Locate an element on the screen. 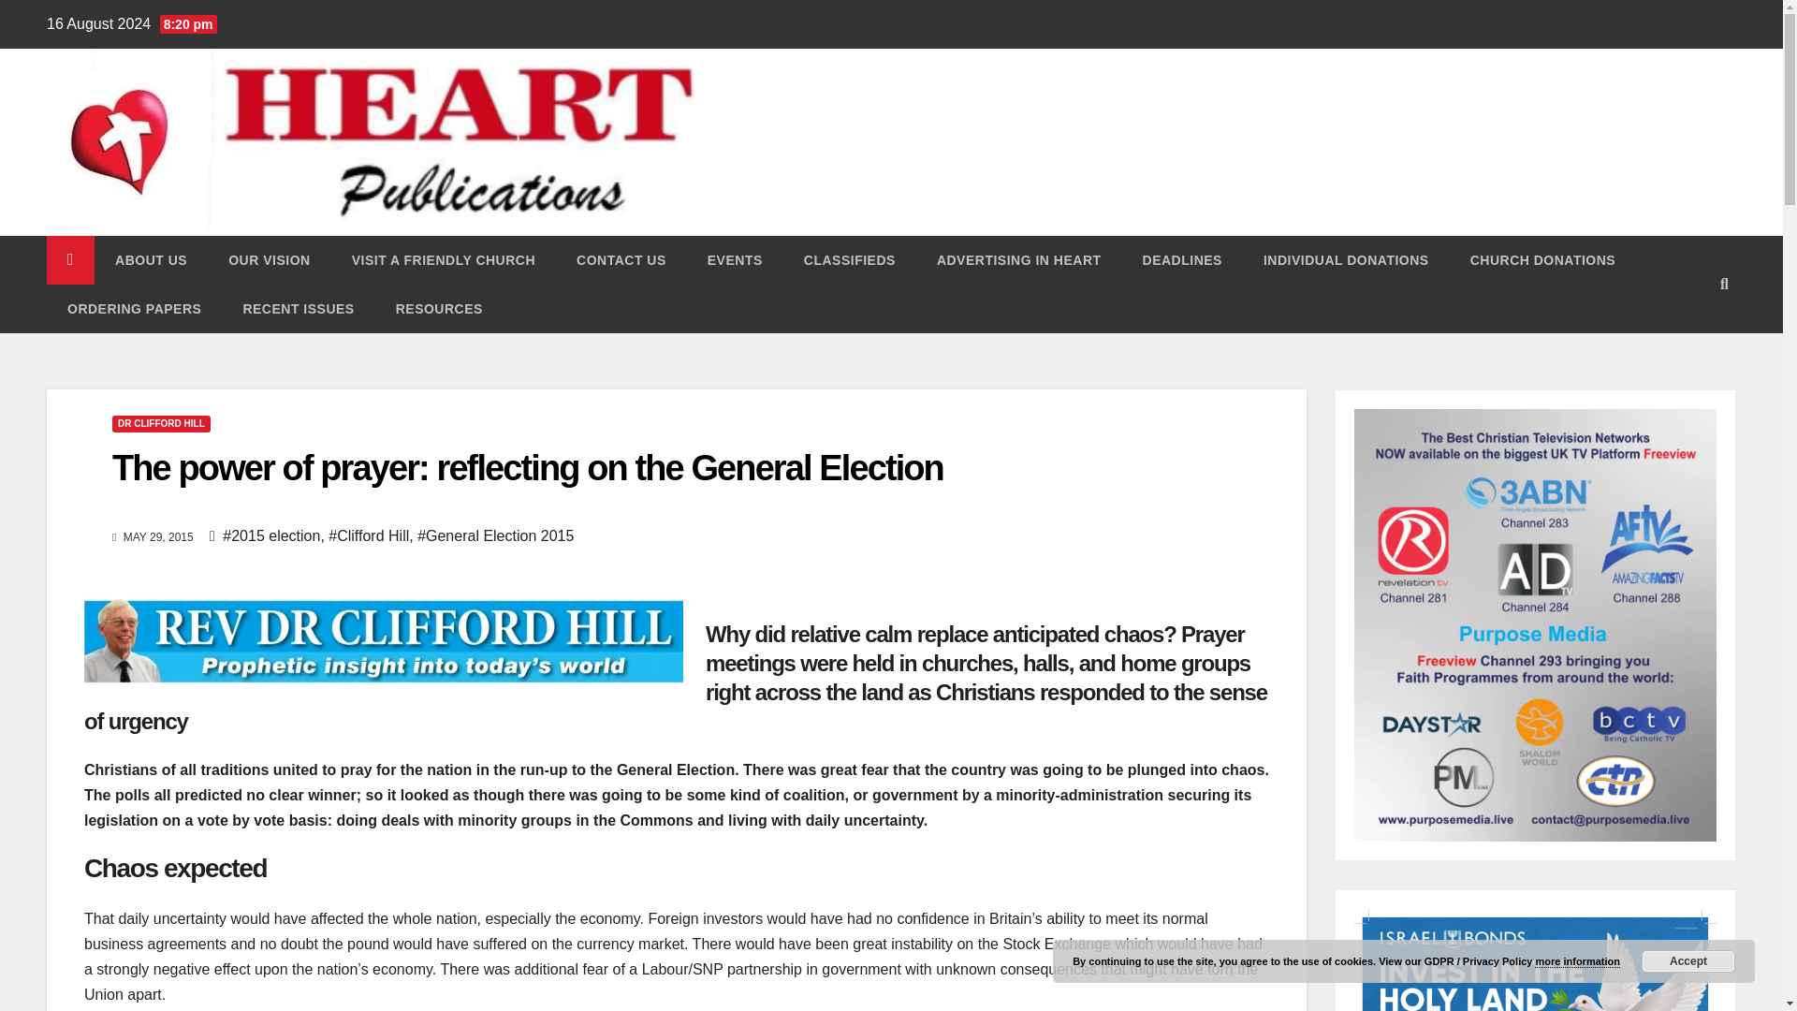 The width and height of the screenshot is (1797, 1011). ABOUT US is located at coordinates (152, 259).